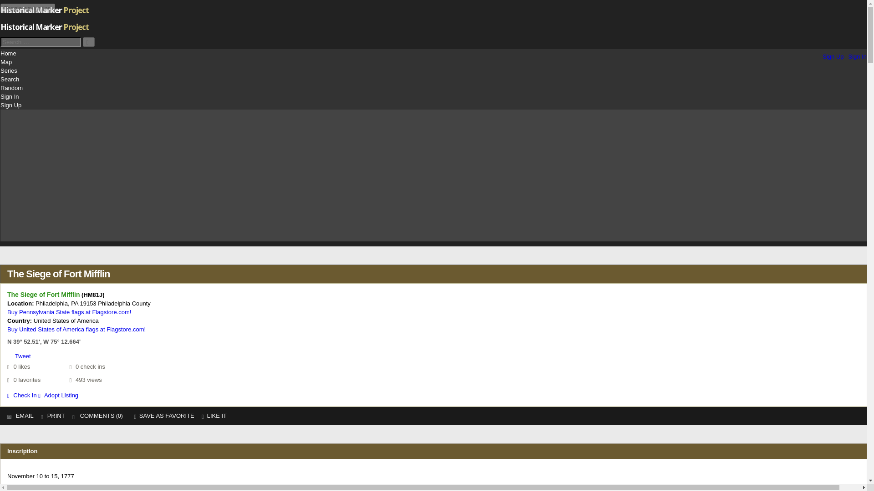 This screenshot has height=491, width=874. Describe the element at coordinates (6, 62) in the screenshot. I see `Map` at that location.